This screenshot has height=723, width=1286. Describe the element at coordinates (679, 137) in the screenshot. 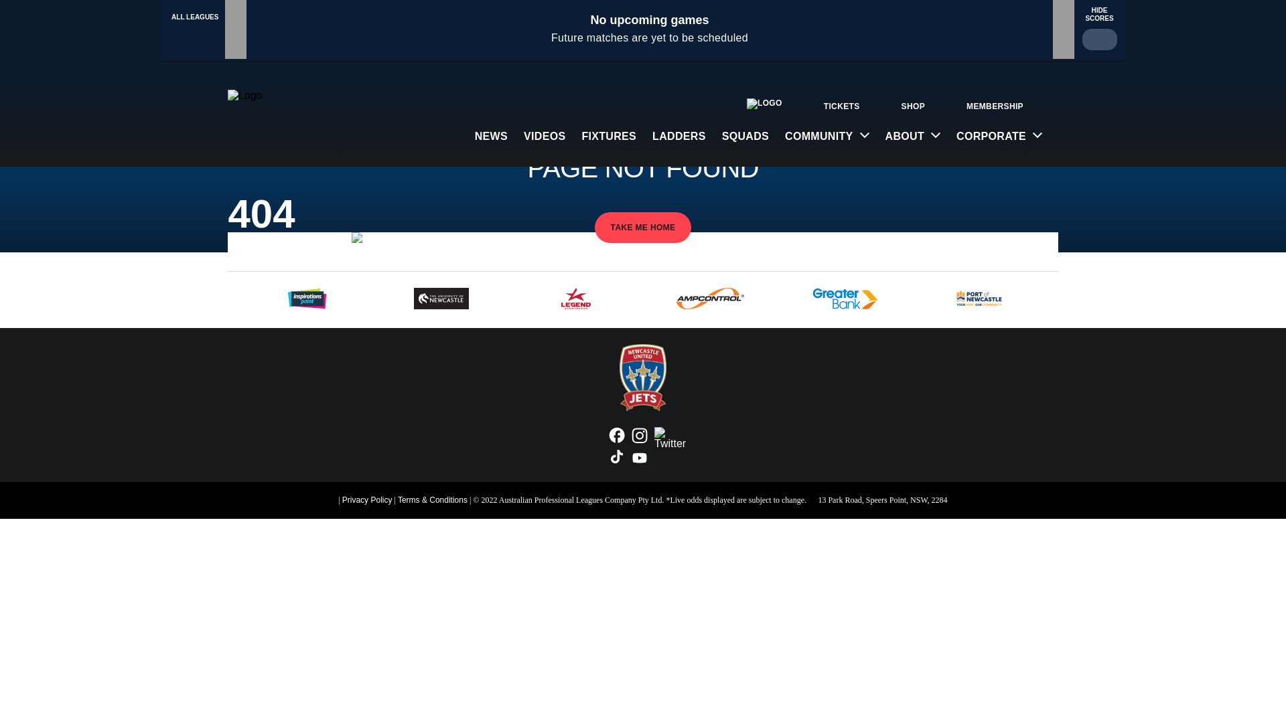

I see `LADDERS` at that location.